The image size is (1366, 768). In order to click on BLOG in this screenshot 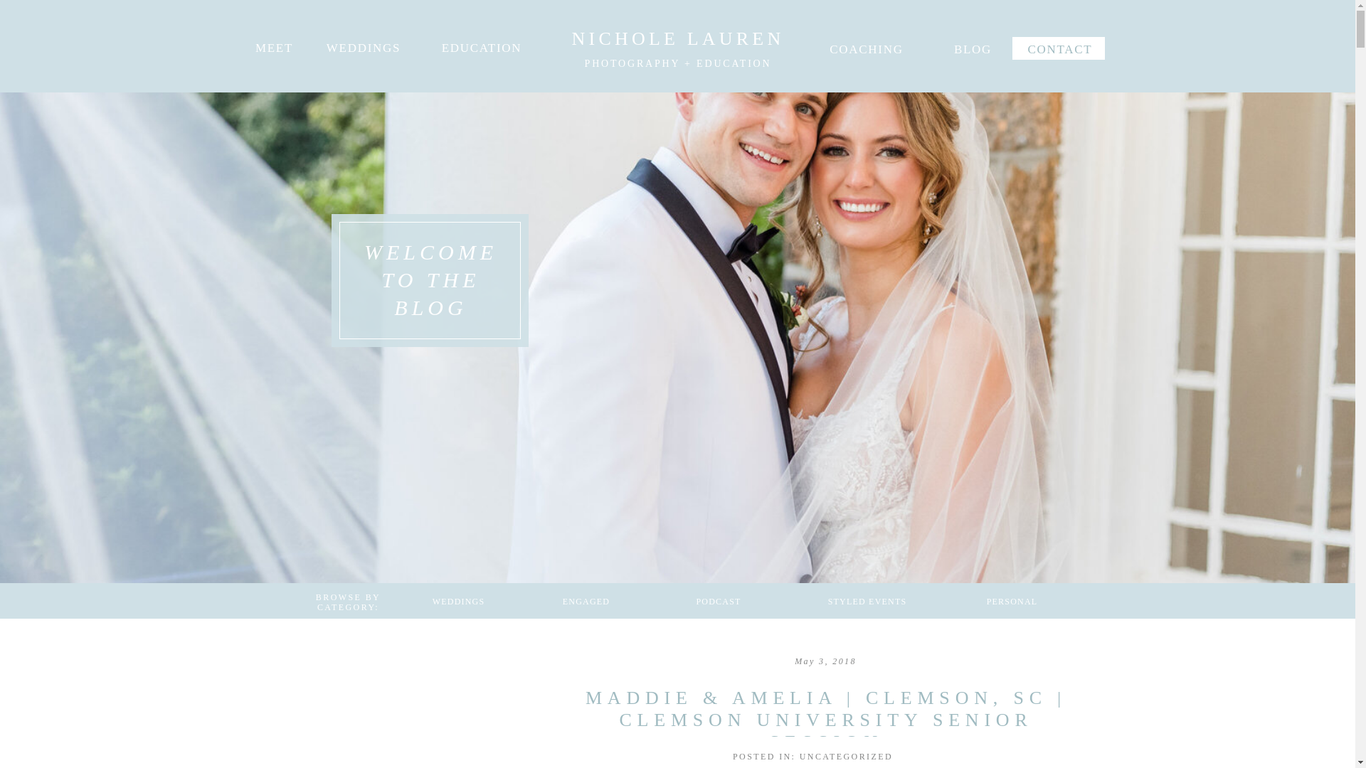, I will do `click(973, 46)`.